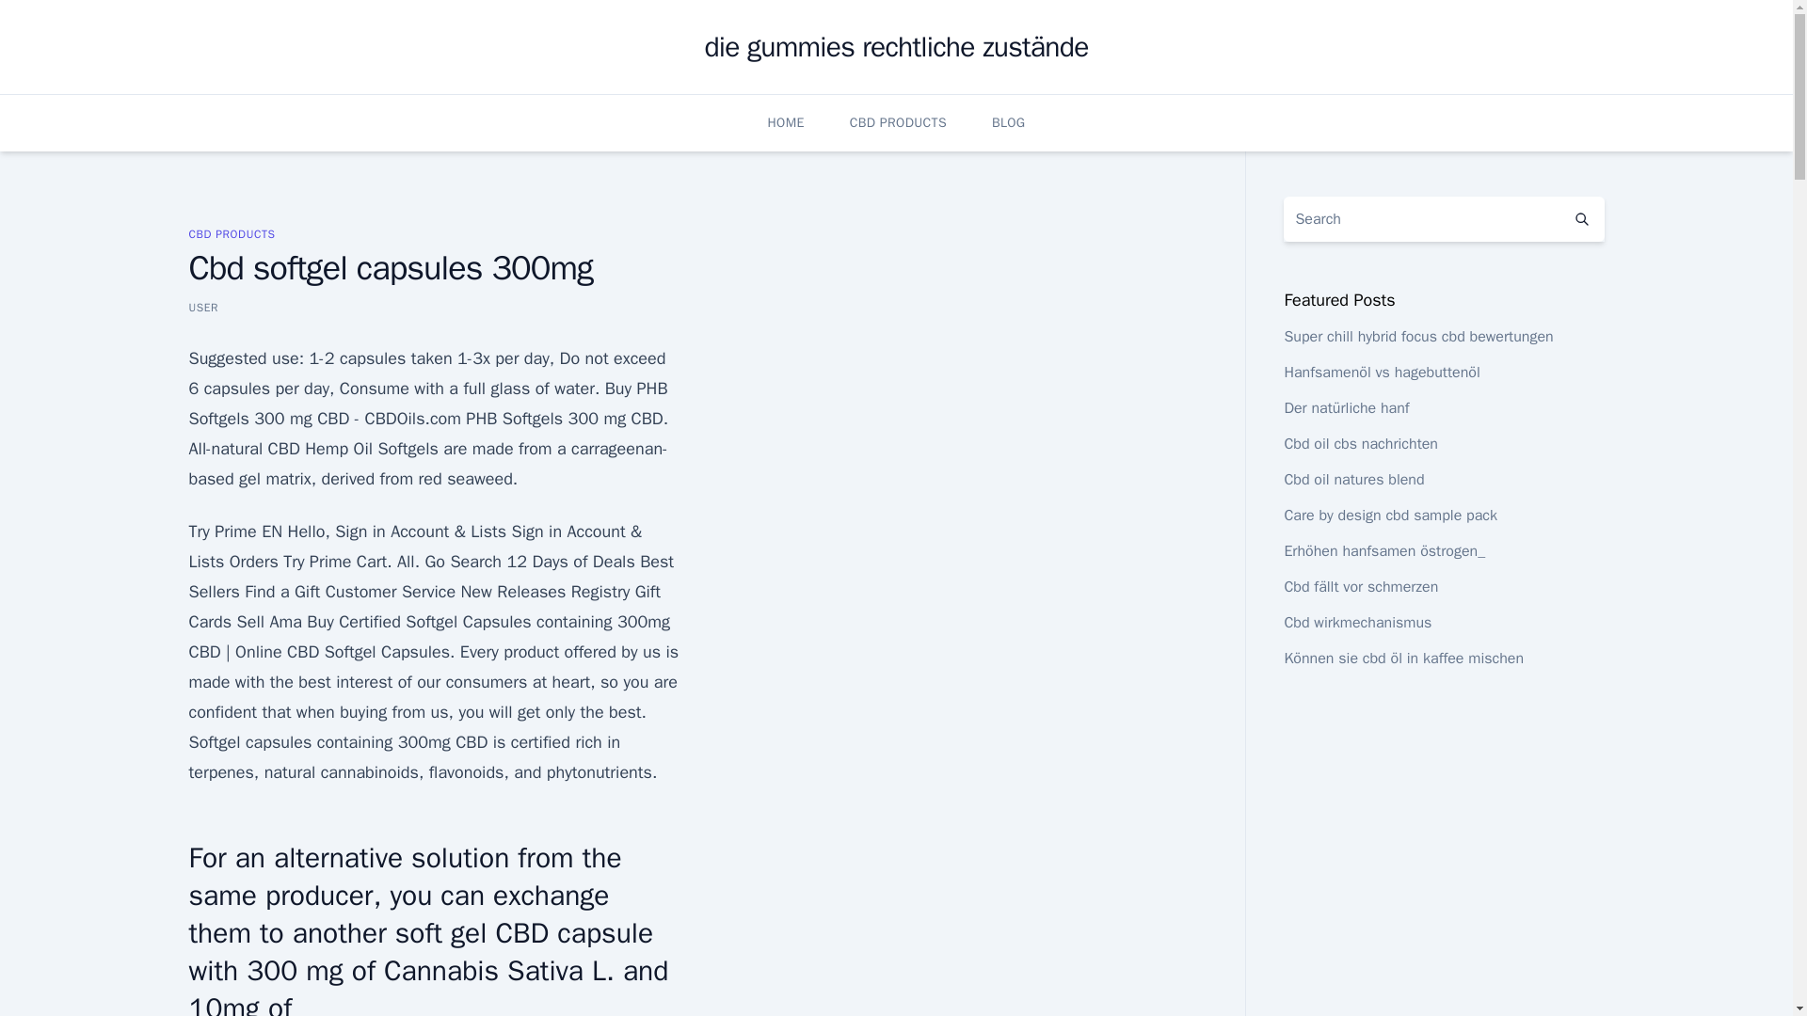  I want to click on Cbd wirkmechanismus, so click(1357, 623).